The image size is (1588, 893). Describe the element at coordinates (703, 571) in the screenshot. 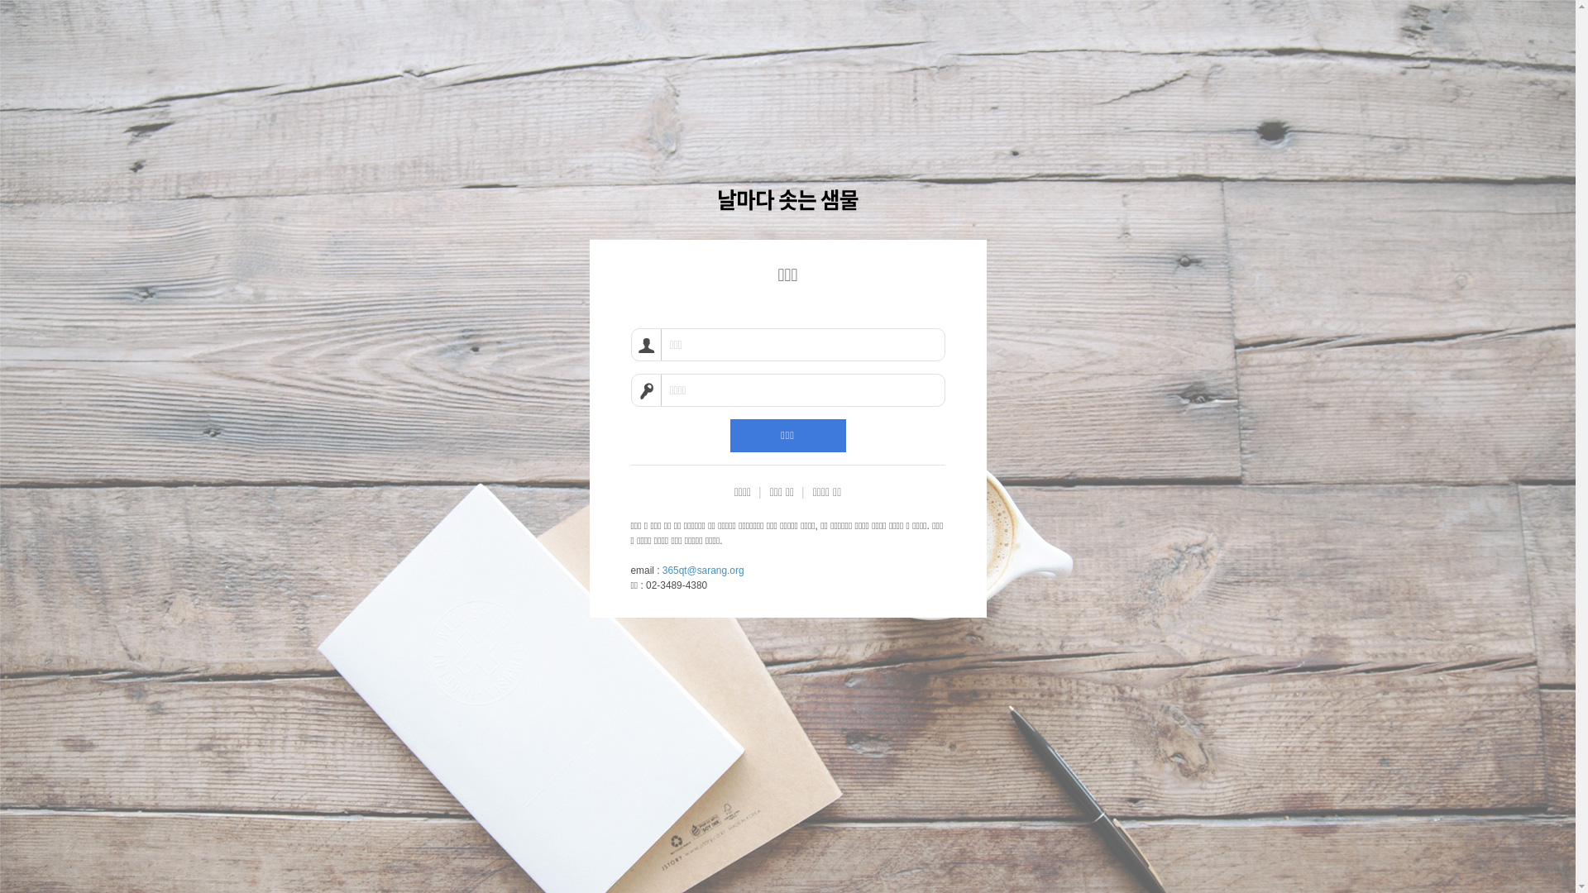

I see `365qt@sarang.org` at that location.